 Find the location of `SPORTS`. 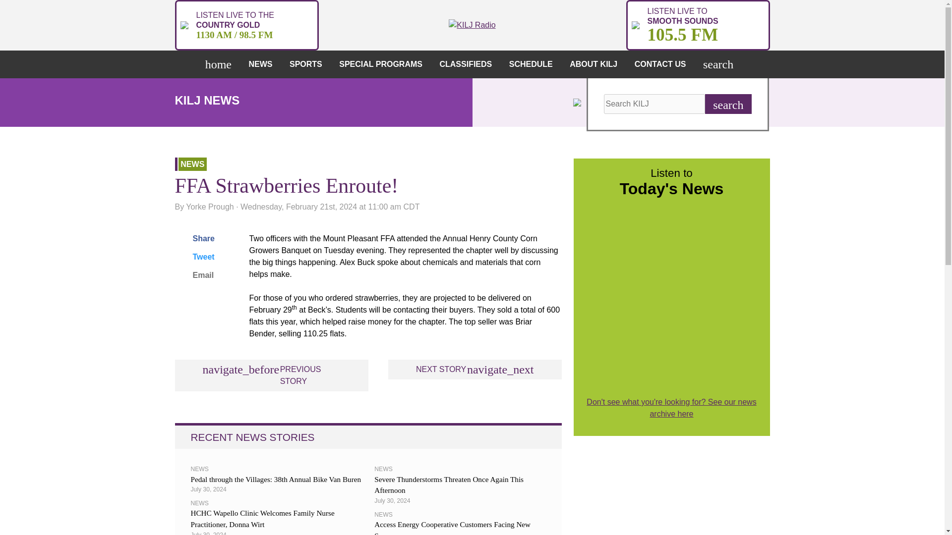

SPORTS is located at coordinates (308, 64).